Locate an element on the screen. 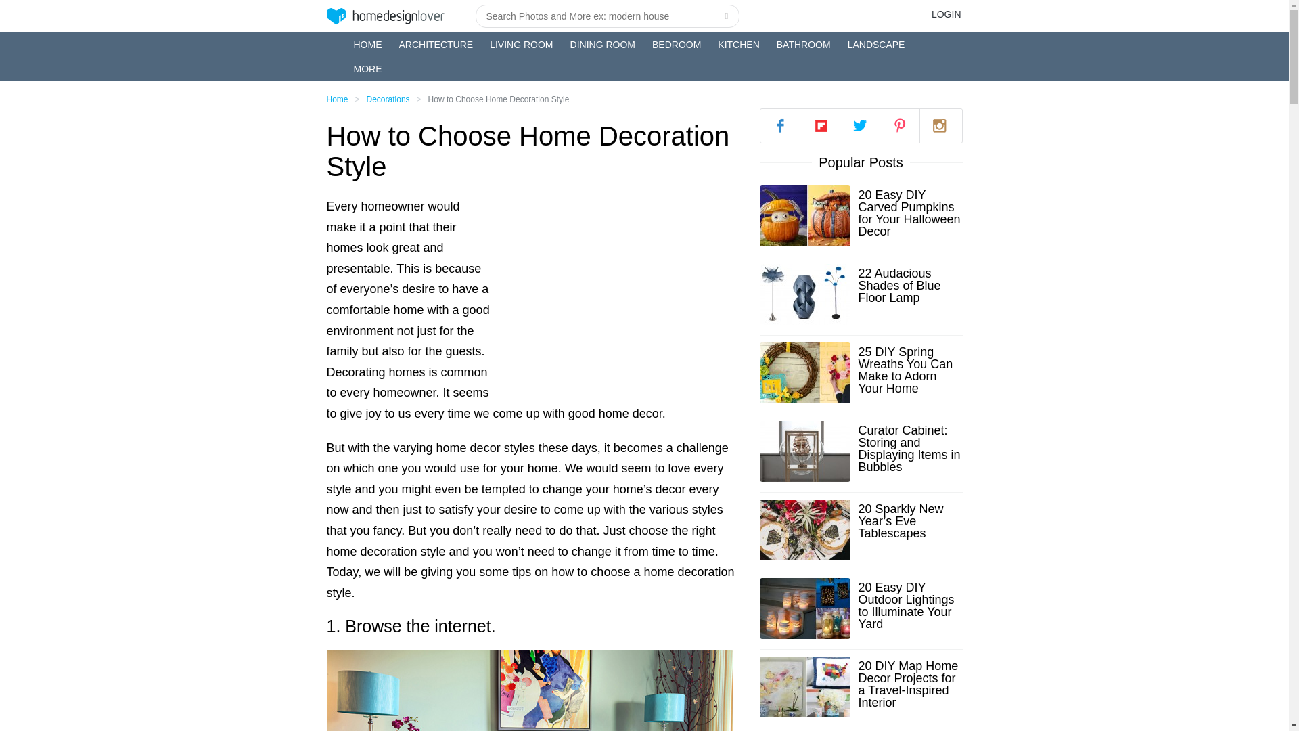 This screenshot has width=1299, height=731. MORE is located at coordinates (367, 69).